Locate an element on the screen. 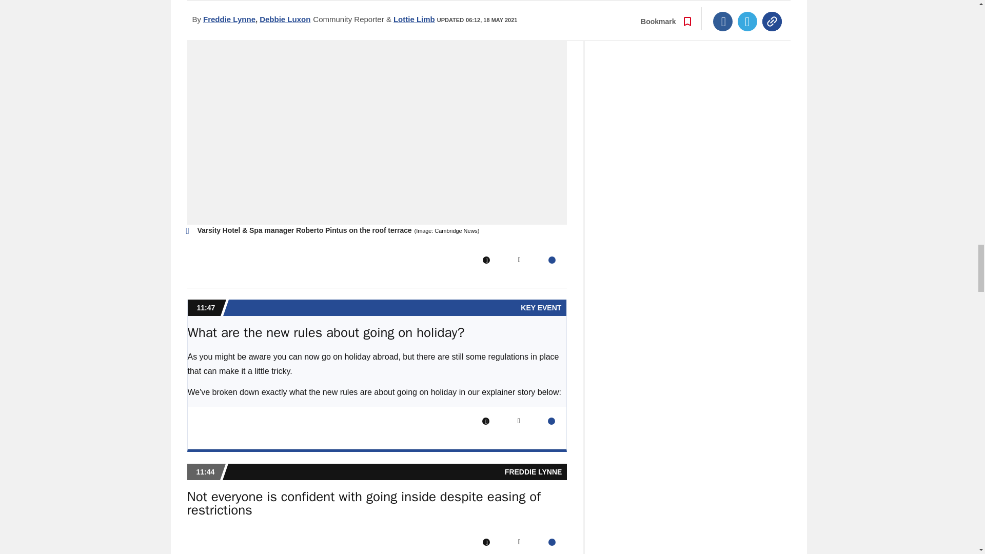 The height and width of the screenshot is (554, 985). Twitter is located at coordinates (519, 260).